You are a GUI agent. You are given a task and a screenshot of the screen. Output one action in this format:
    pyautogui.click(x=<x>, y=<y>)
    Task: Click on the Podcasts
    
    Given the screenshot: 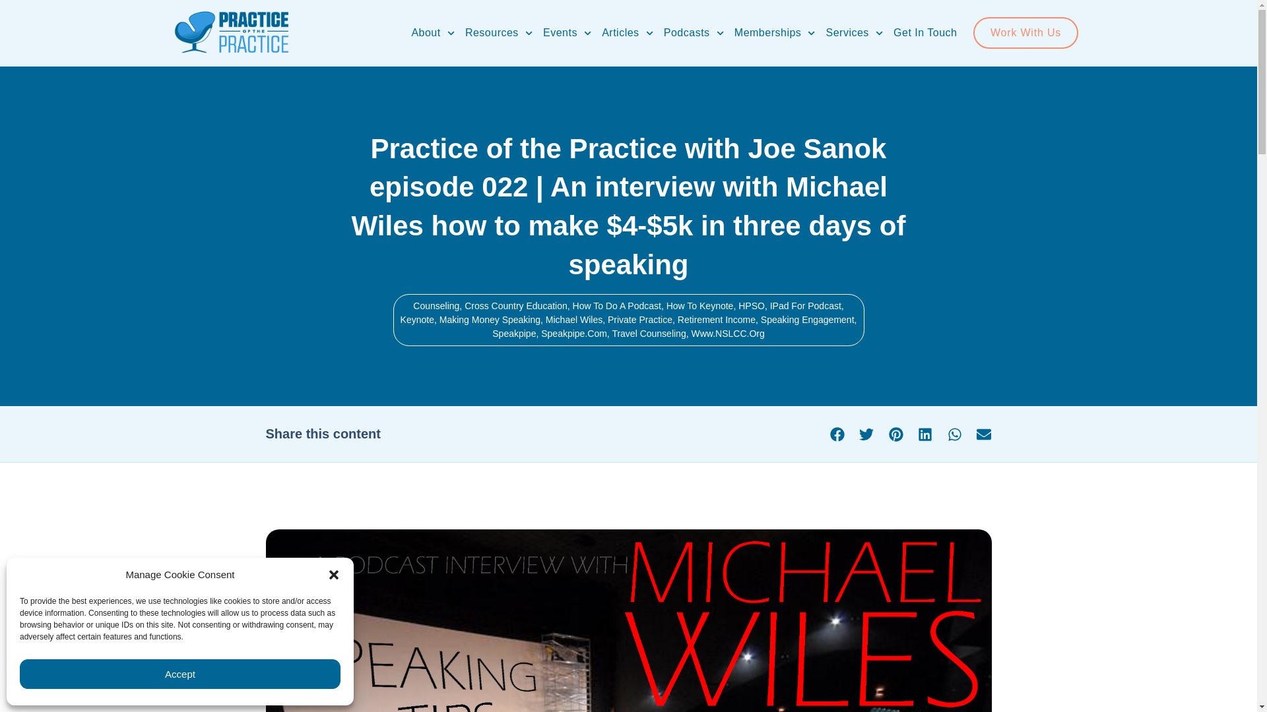 What is the action you would take?
    pyautogui.click(x=694, y=33)
    